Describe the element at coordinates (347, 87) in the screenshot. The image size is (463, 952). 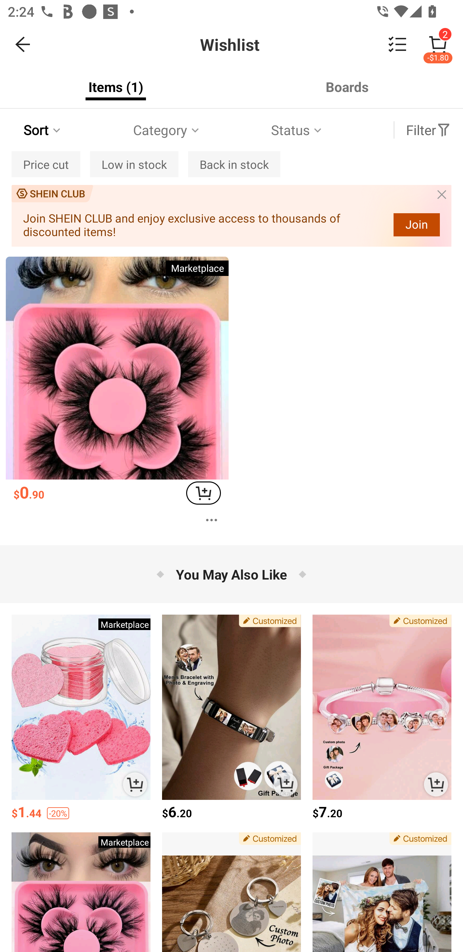
I see `Boards` at that location.